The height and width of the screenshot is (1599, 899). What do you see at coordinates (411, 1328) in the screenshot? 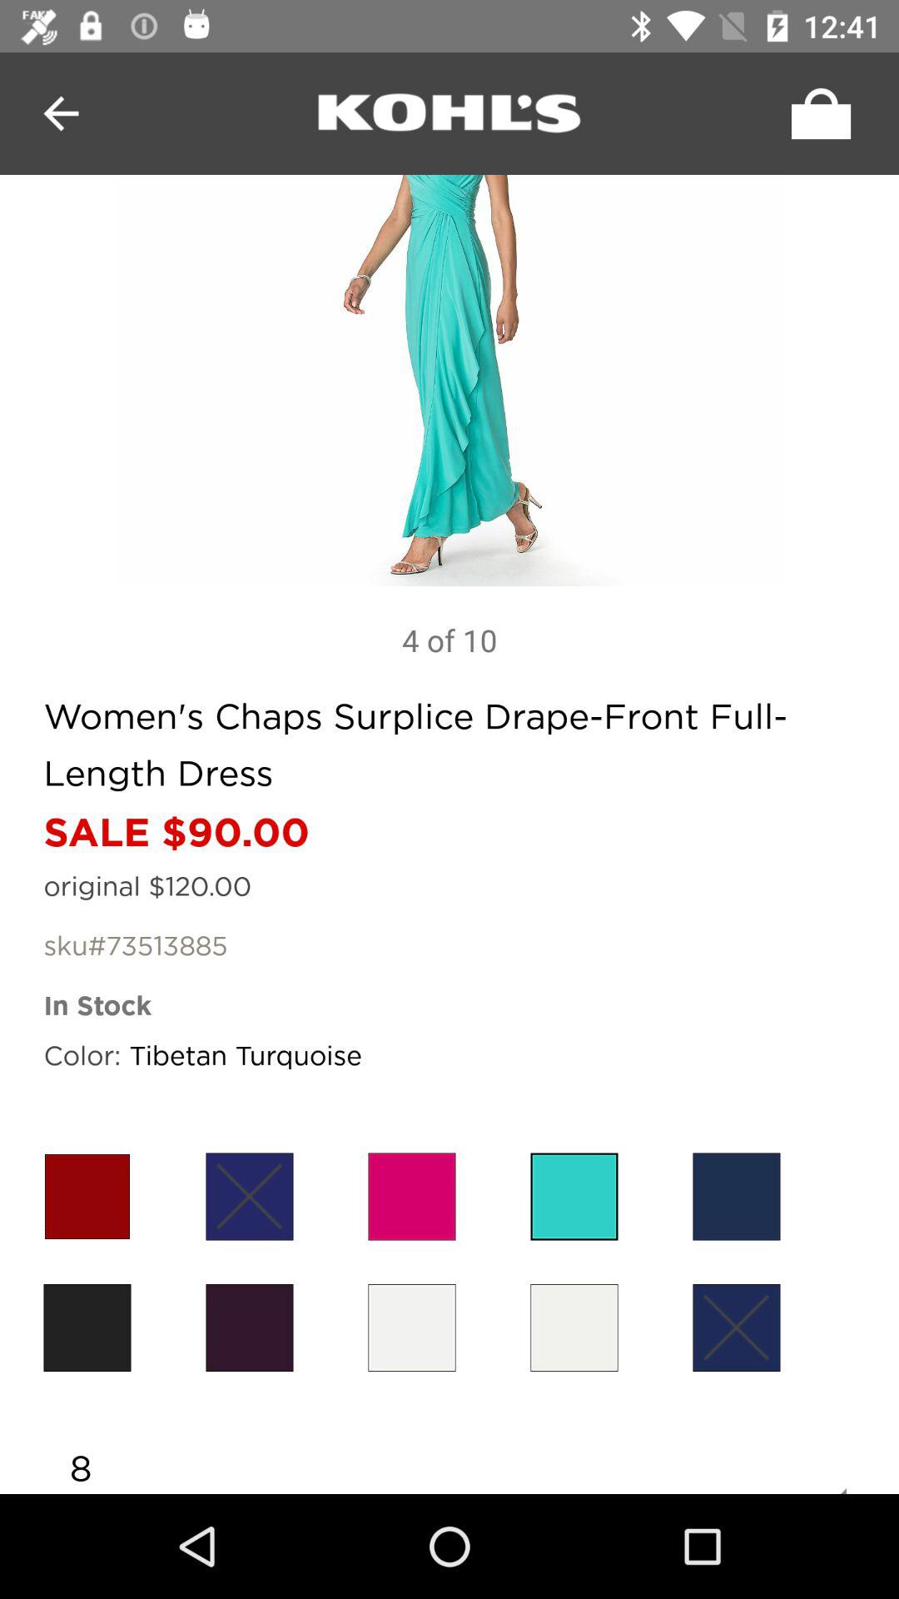
I see `color selection` at bounding box center [411, 1328].